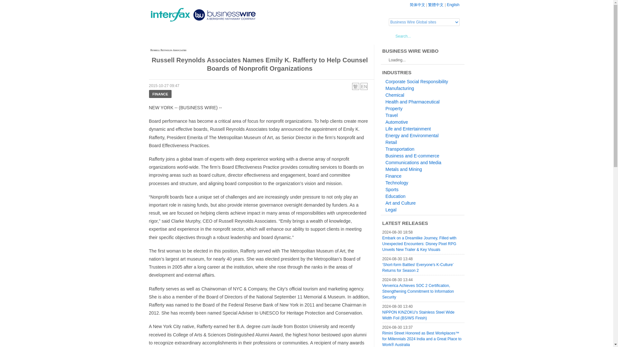  Describe the element at coordinates (412, 135) in the screenshot. I see `Energy and Environmental` at that location.